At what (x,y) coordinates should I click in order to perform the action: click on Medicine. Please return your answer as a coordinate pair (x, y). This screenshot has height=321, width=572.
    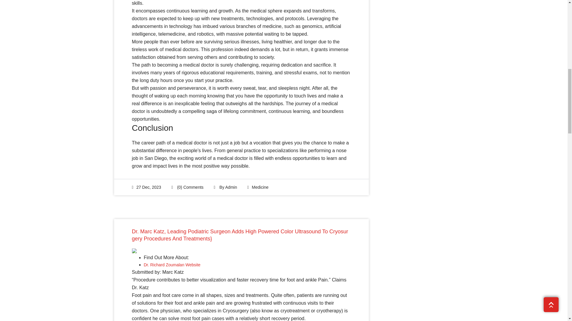
    Looking at the image, I should click on (260, 187).